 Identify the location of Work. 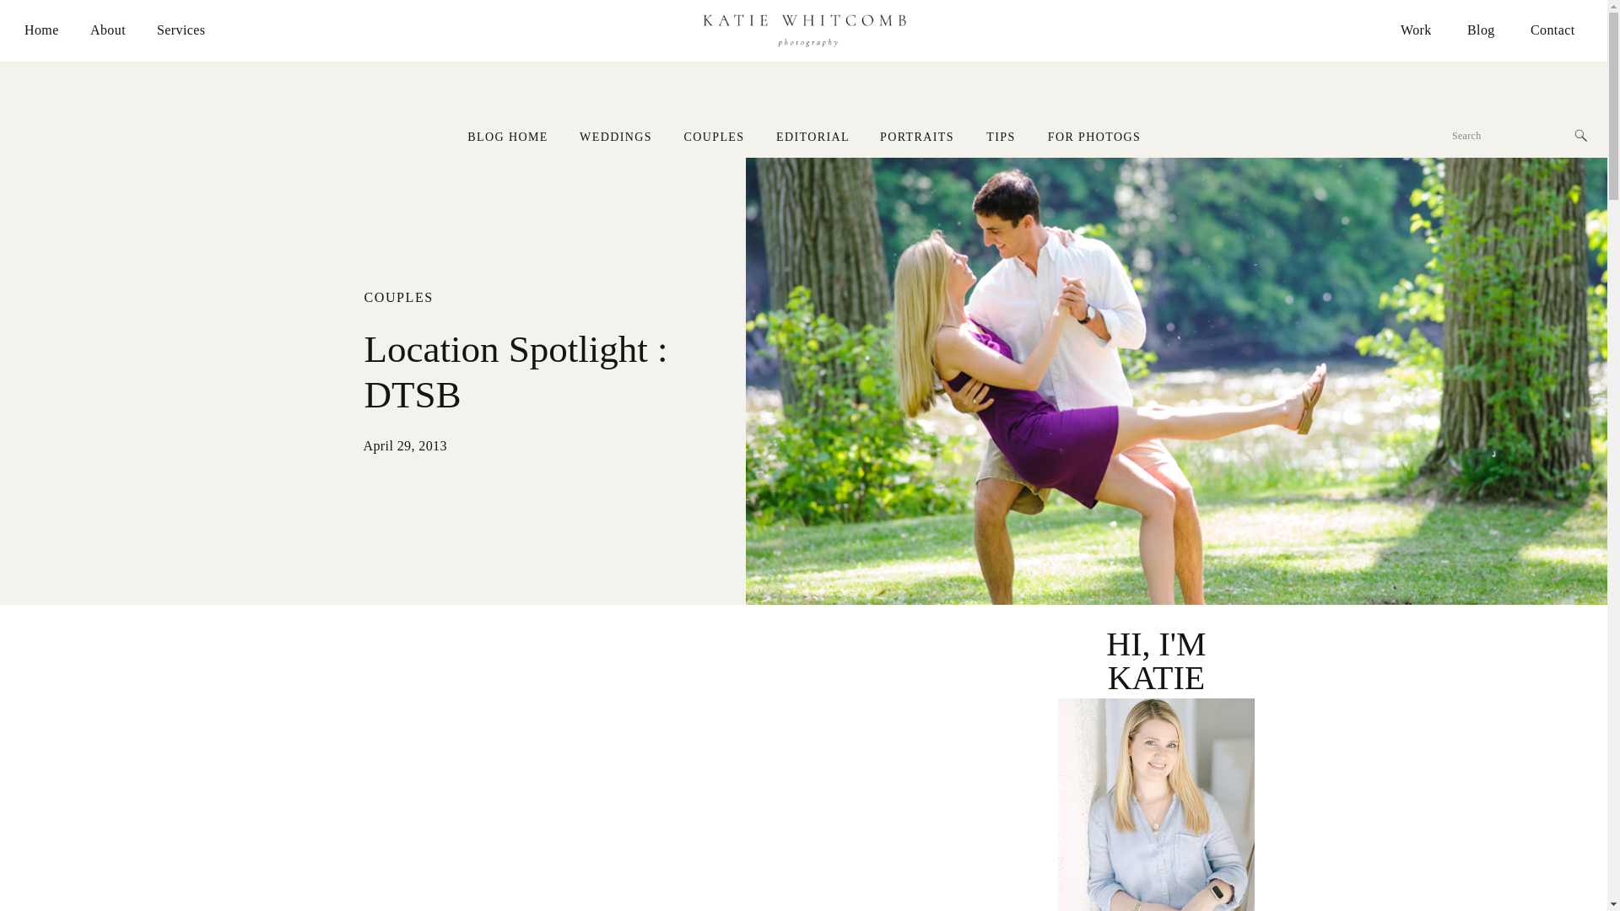
(1416, 30).